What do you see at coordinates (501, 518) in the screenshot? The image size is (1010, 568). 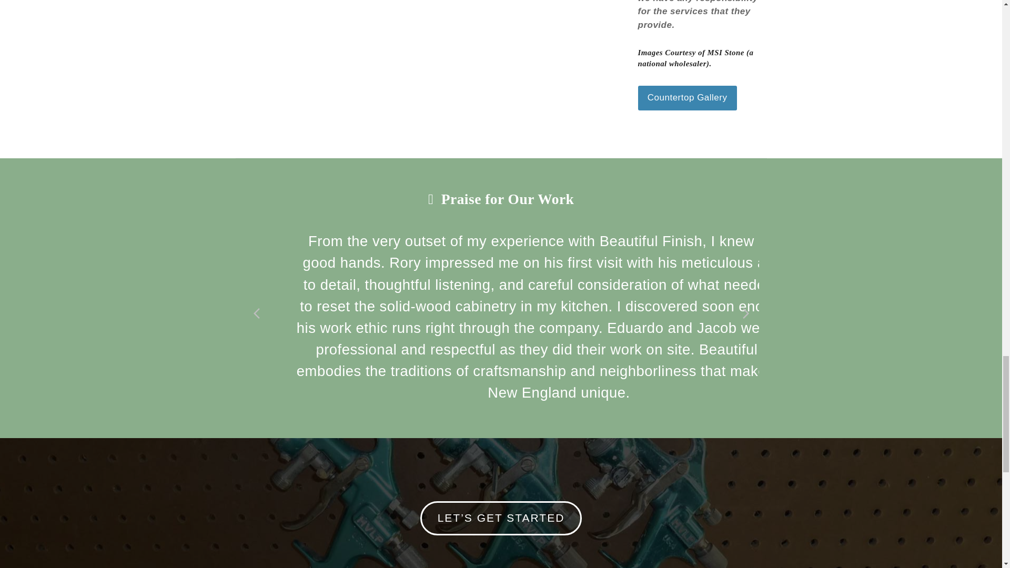 I see `Let's Get Started` at bounding box center [501, 518].